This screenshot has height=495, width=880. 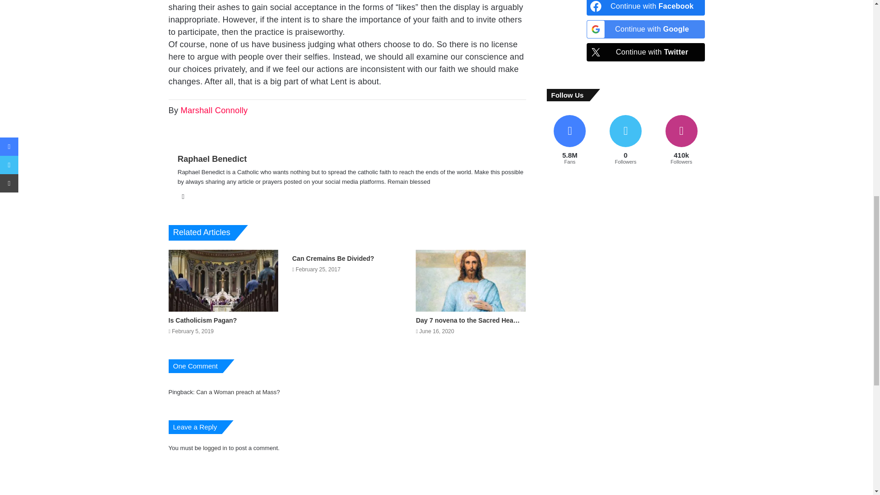 What do you see at coordinates (214, 110) in the screenshot?
I see `Marshall Connolly` at bounding box center [214, 110].